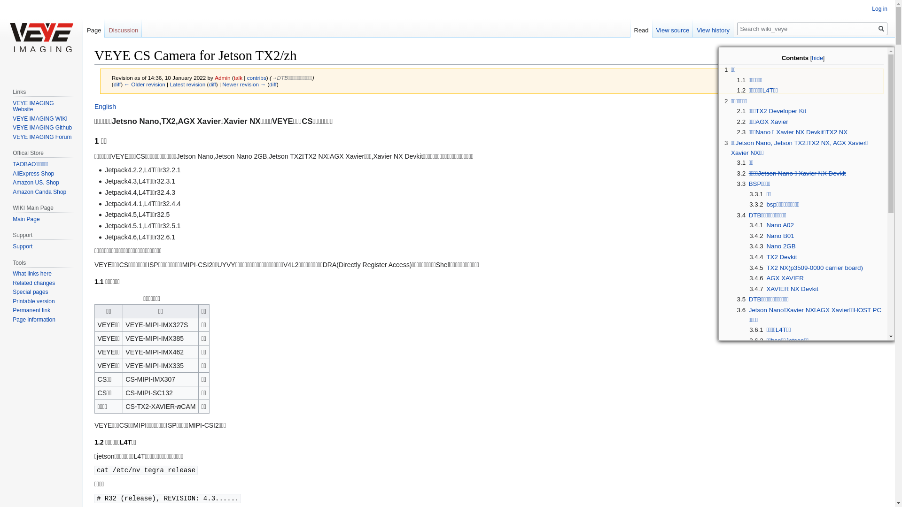  What do you see at coordinates (881, 29) in the screenshot?
I see `Search` at bounding box center [881, 29].